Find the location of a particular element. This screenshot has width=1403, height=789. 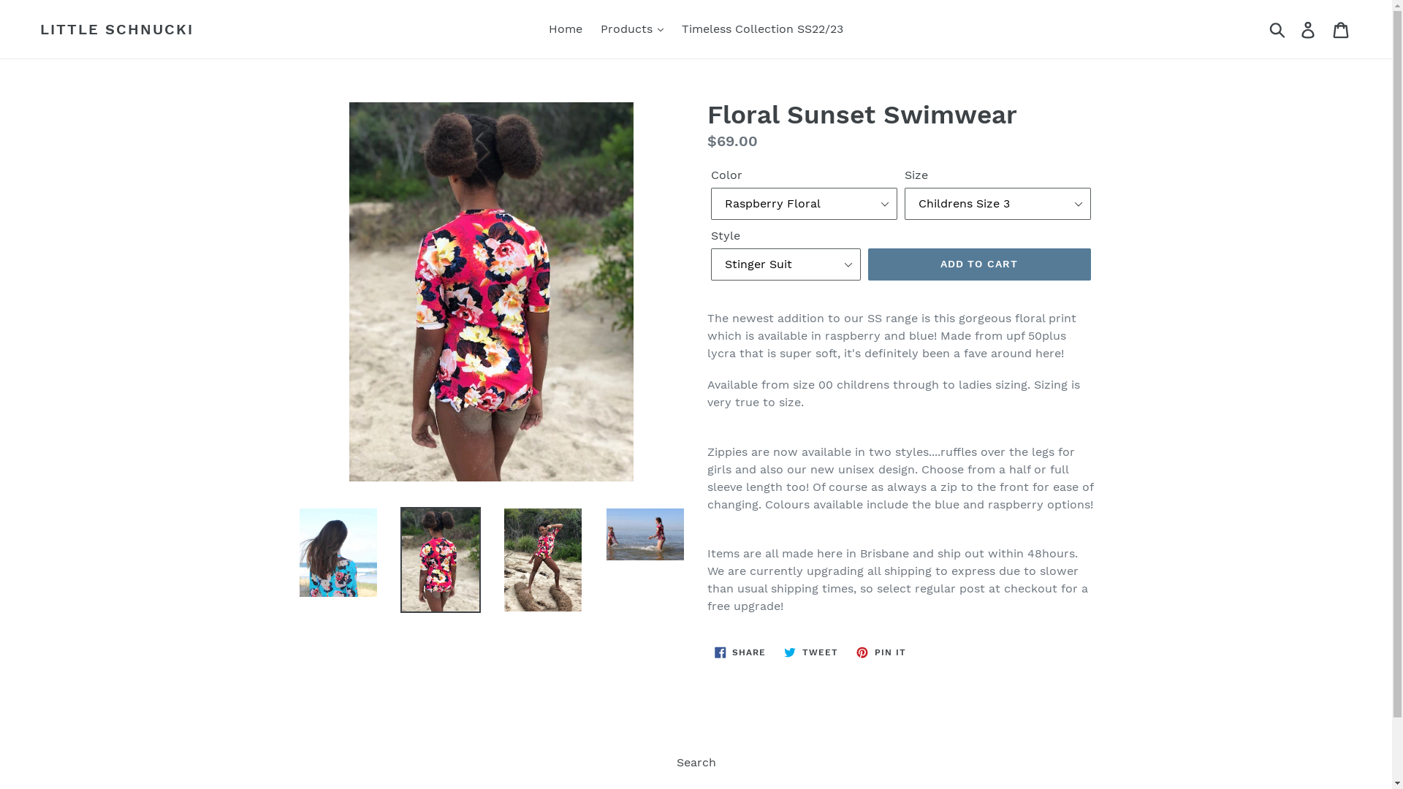

TWEET
TWEET ON TWITTER is located at coordinates (811, 652).